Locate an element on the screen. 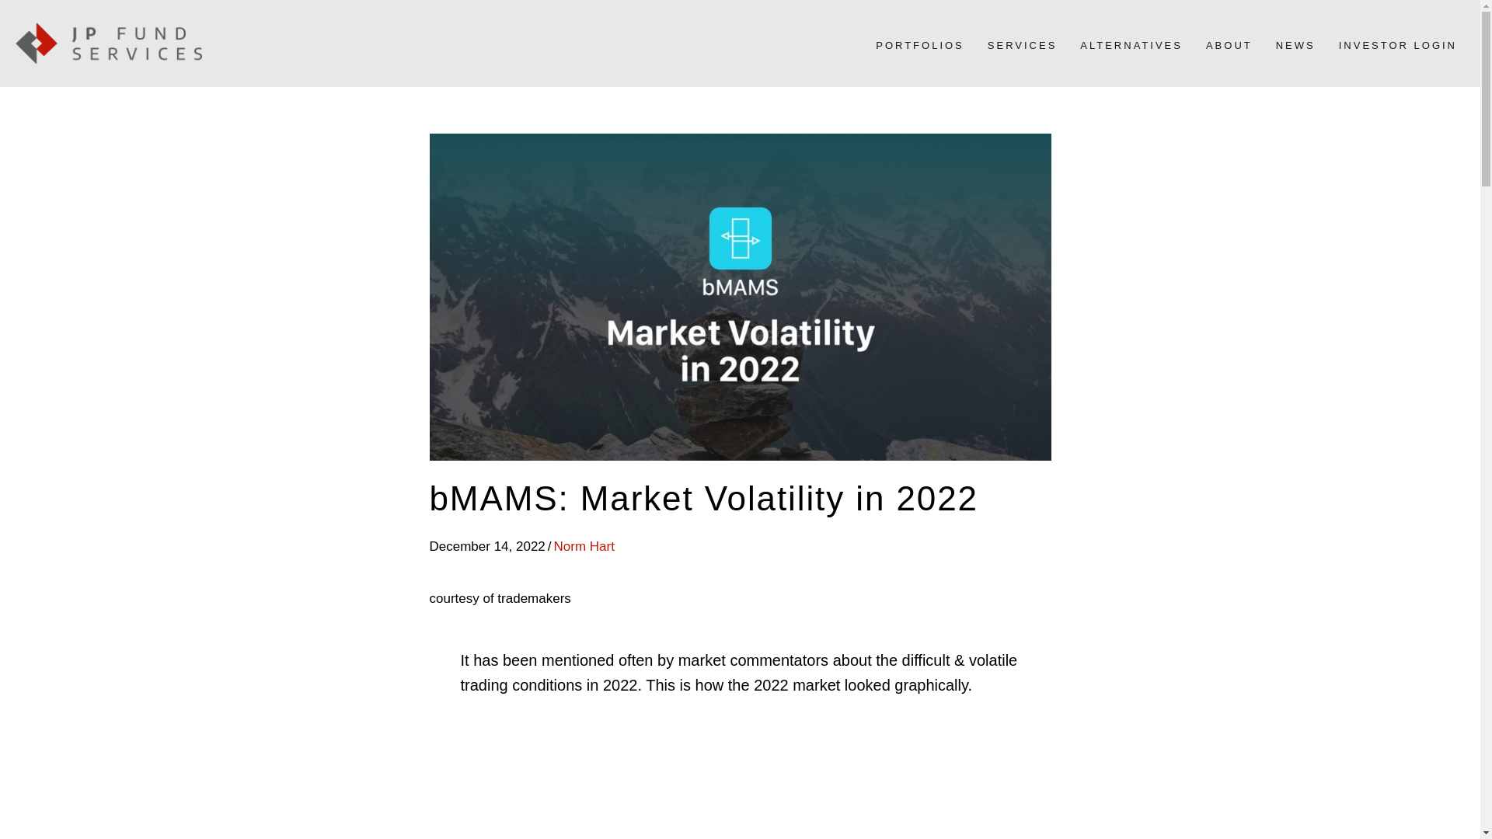  NEWS is located at coordinates (1296, 45).